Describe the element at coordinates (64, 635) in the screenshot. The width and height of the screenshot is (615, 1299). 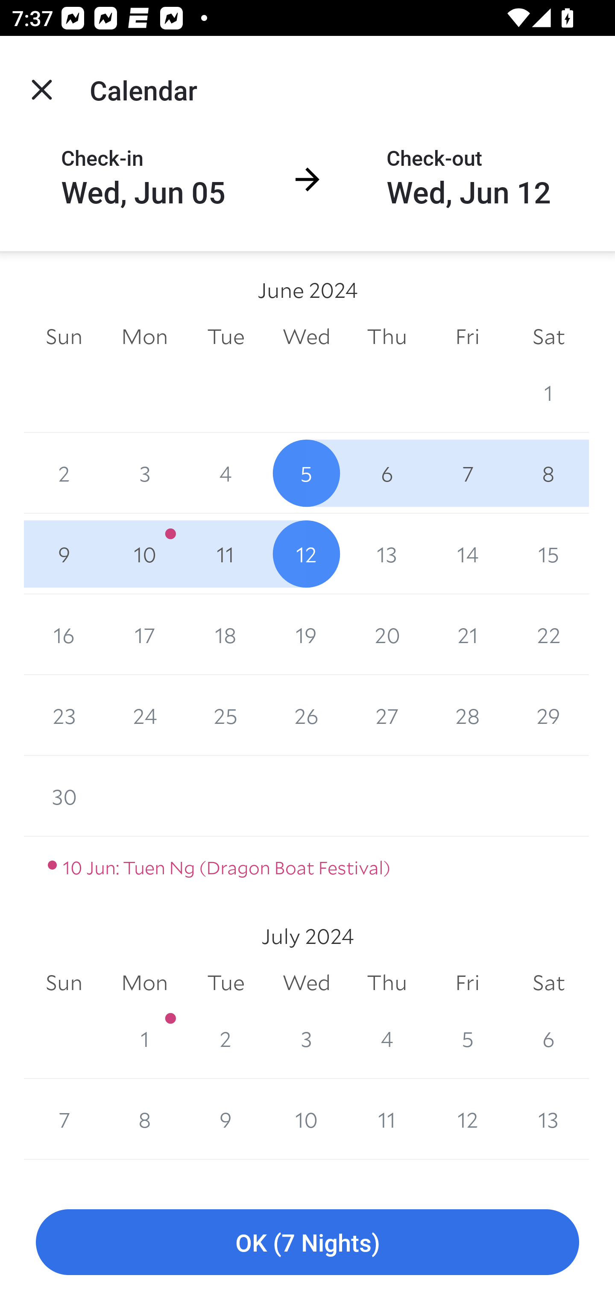
I see `16 16 June 2024` at that location.